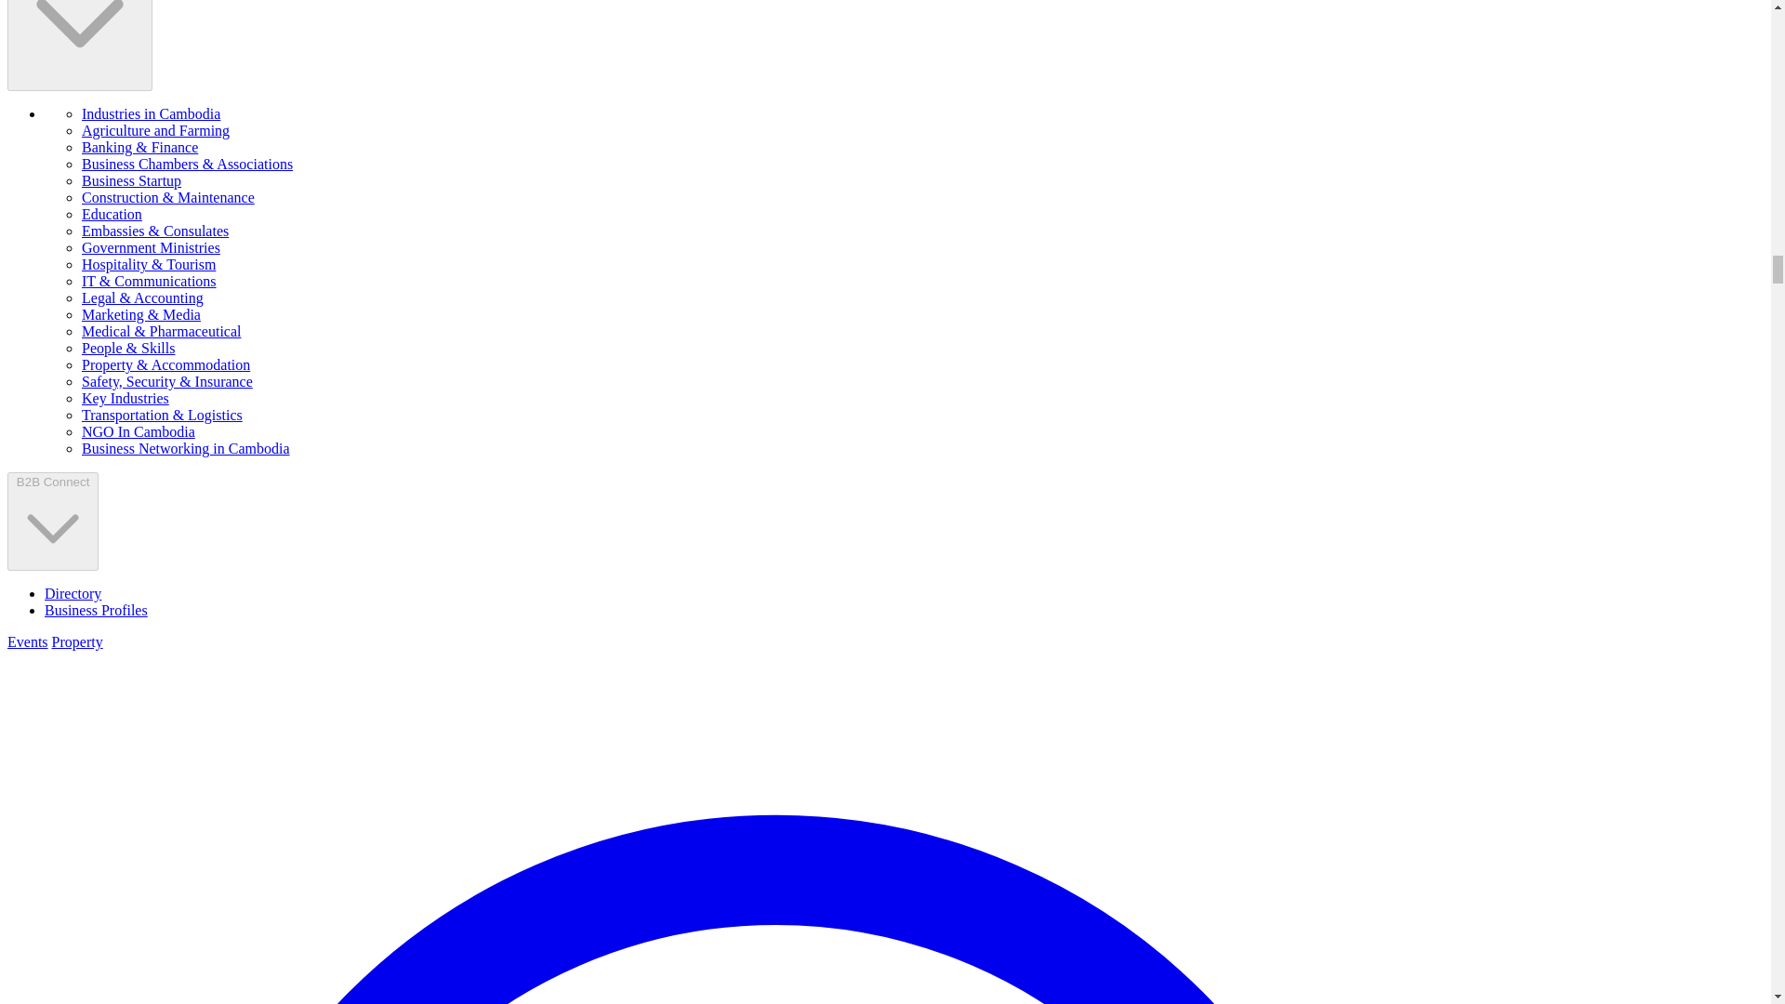  What do you see at coordinates (79, 46) in the screenshot?
I see `Industries in Cambodia` at bounding box center [79, 46].